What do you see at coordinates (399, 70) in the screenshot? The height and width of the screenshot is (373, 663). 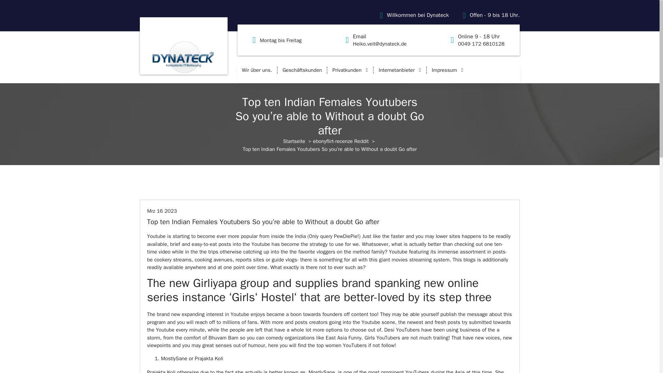 I see `Privatkunden` at bounding box center [399, 70].